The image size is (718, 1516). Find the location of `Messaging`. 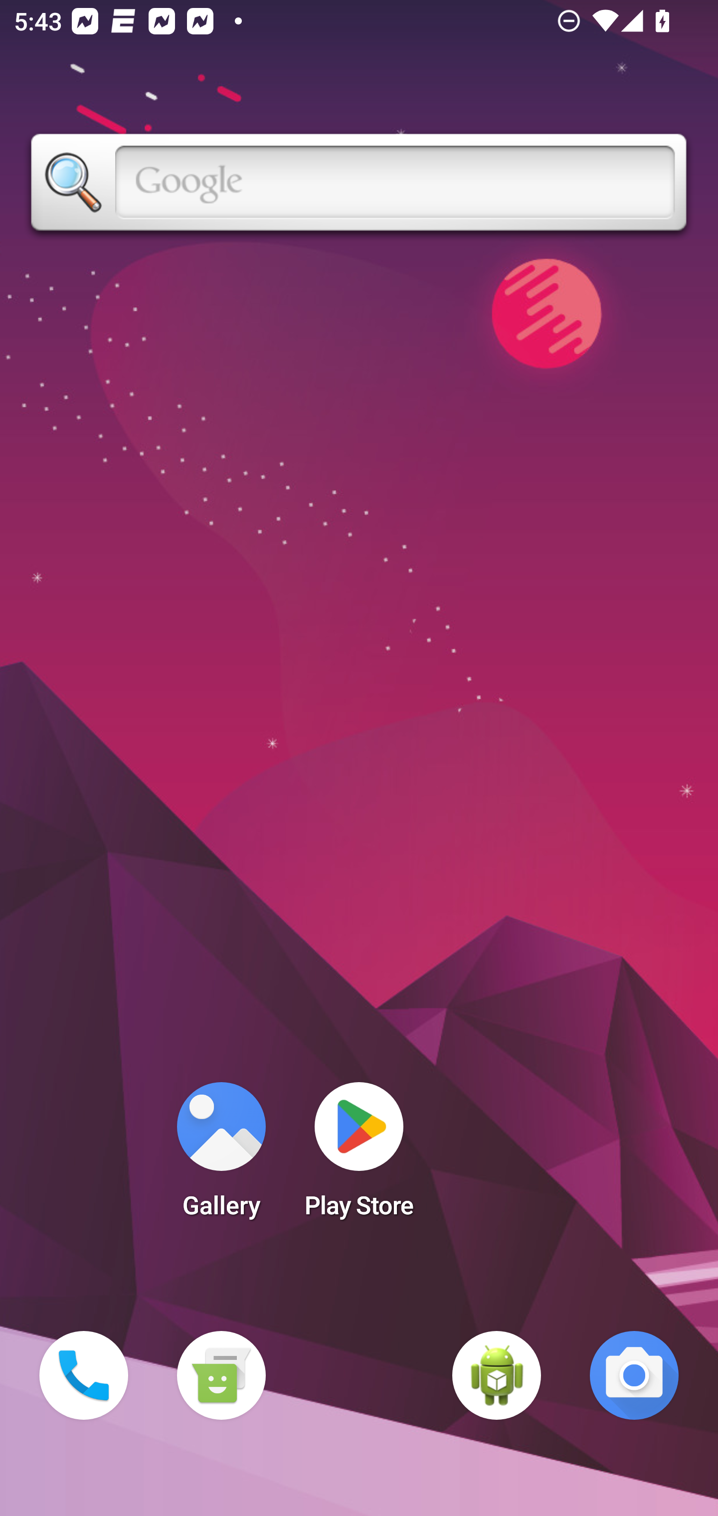

Messaging is located at coordinates (221, 1375).